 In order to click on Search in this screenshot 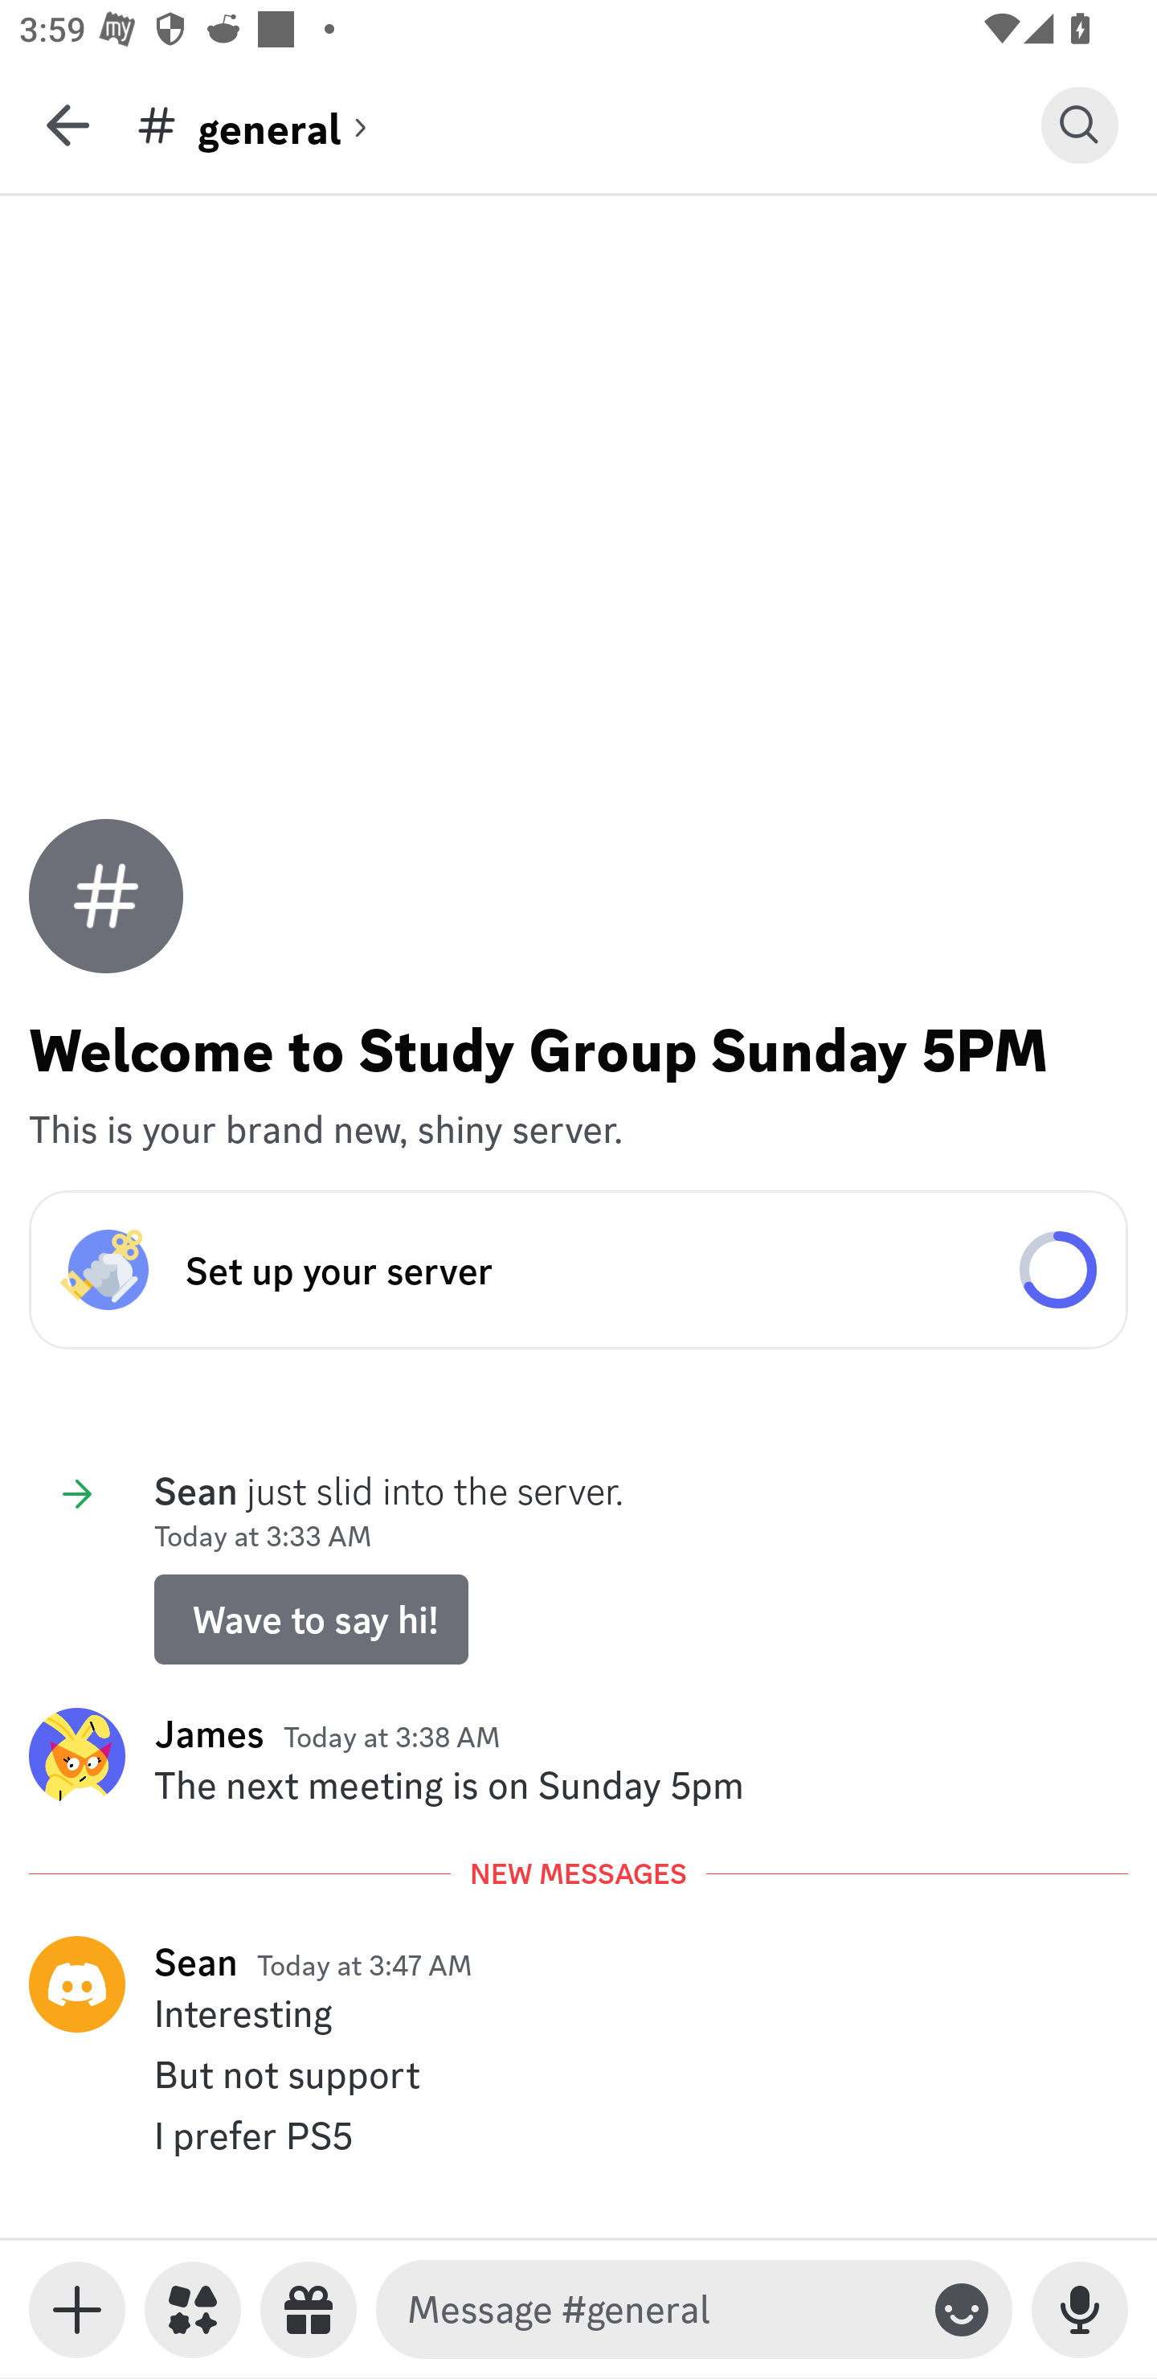, I will do `click(1080, 125)`.